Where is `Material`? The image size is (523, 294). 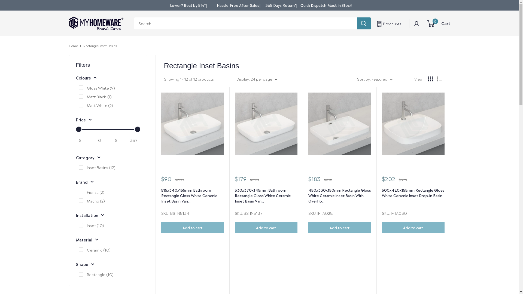 Material is located at coordinates (108, 240).